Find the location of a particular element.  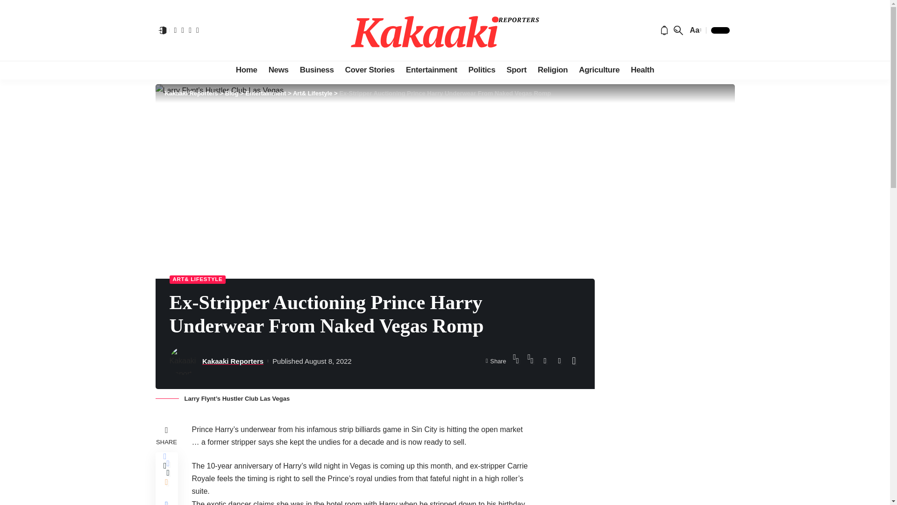

Politics is located at coordinates (482, 70).